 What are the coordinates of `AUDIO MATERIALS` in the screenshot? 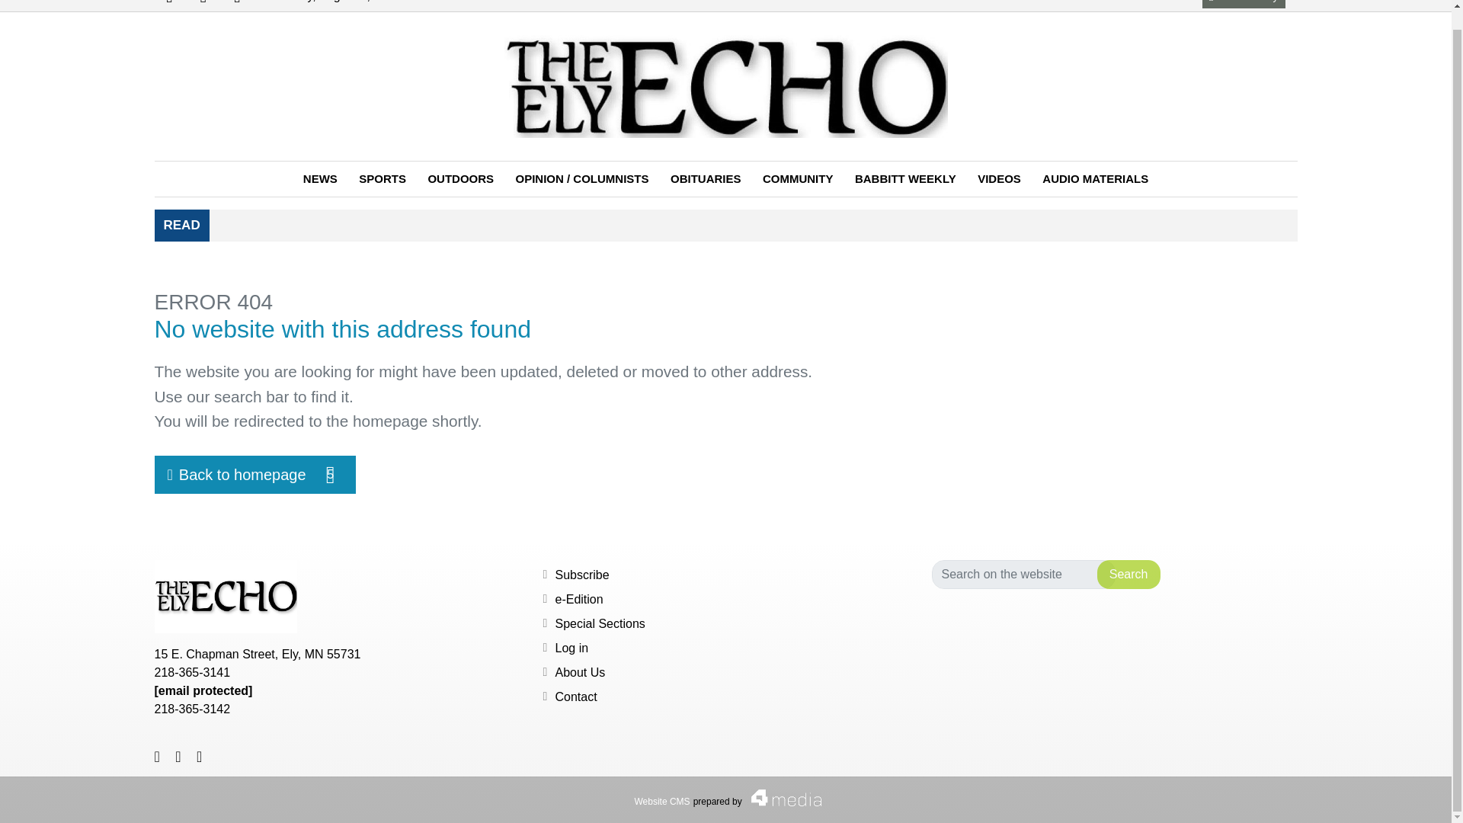 It's located at (1094, 179).